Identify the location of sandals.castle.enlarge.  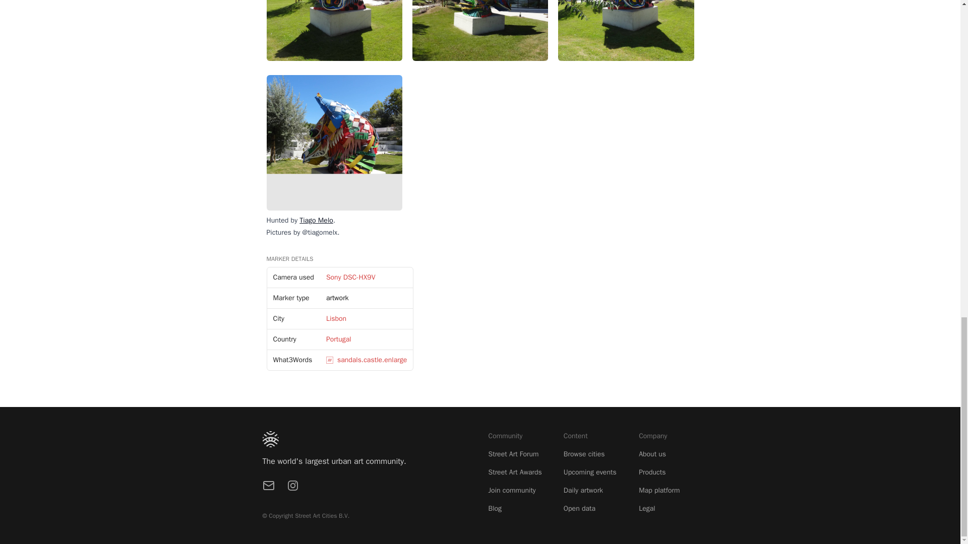
(366, 360).